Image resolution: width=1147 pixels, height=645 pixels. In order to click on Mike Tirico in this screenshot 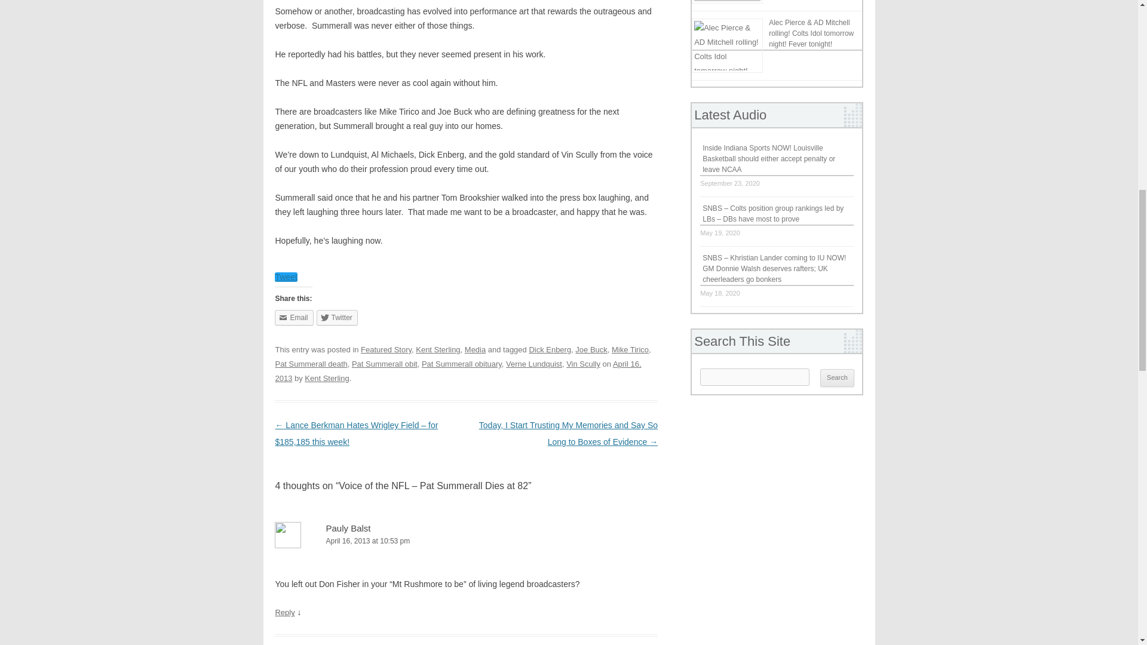, I will do `click(630, 349)`.